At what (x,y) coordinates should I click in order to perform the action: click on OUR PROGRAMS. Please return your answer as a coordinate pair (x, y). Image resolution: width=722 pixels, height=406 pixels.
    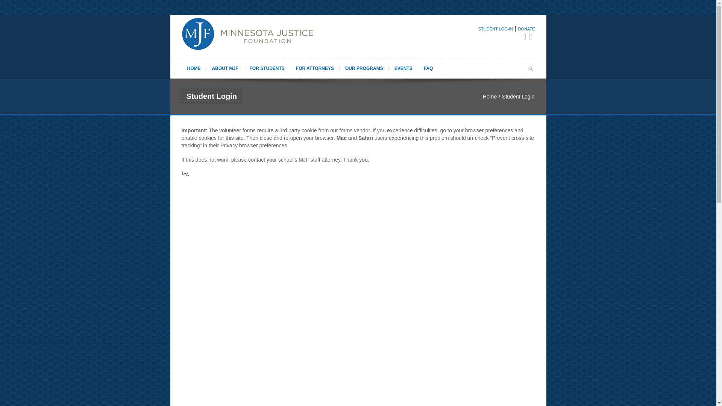
    Looking at the image, I should click on (364, 68).